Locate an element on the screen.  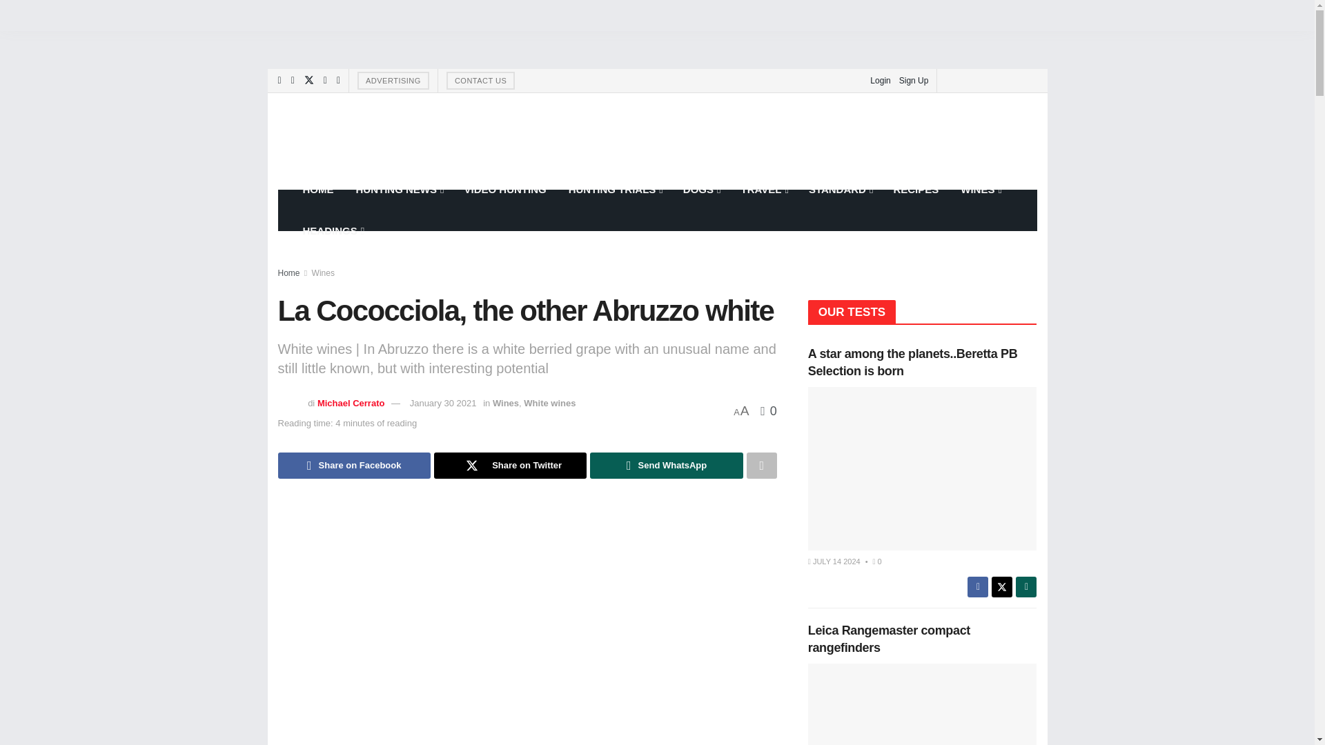
DOGS is located at coordinates (700, 189).